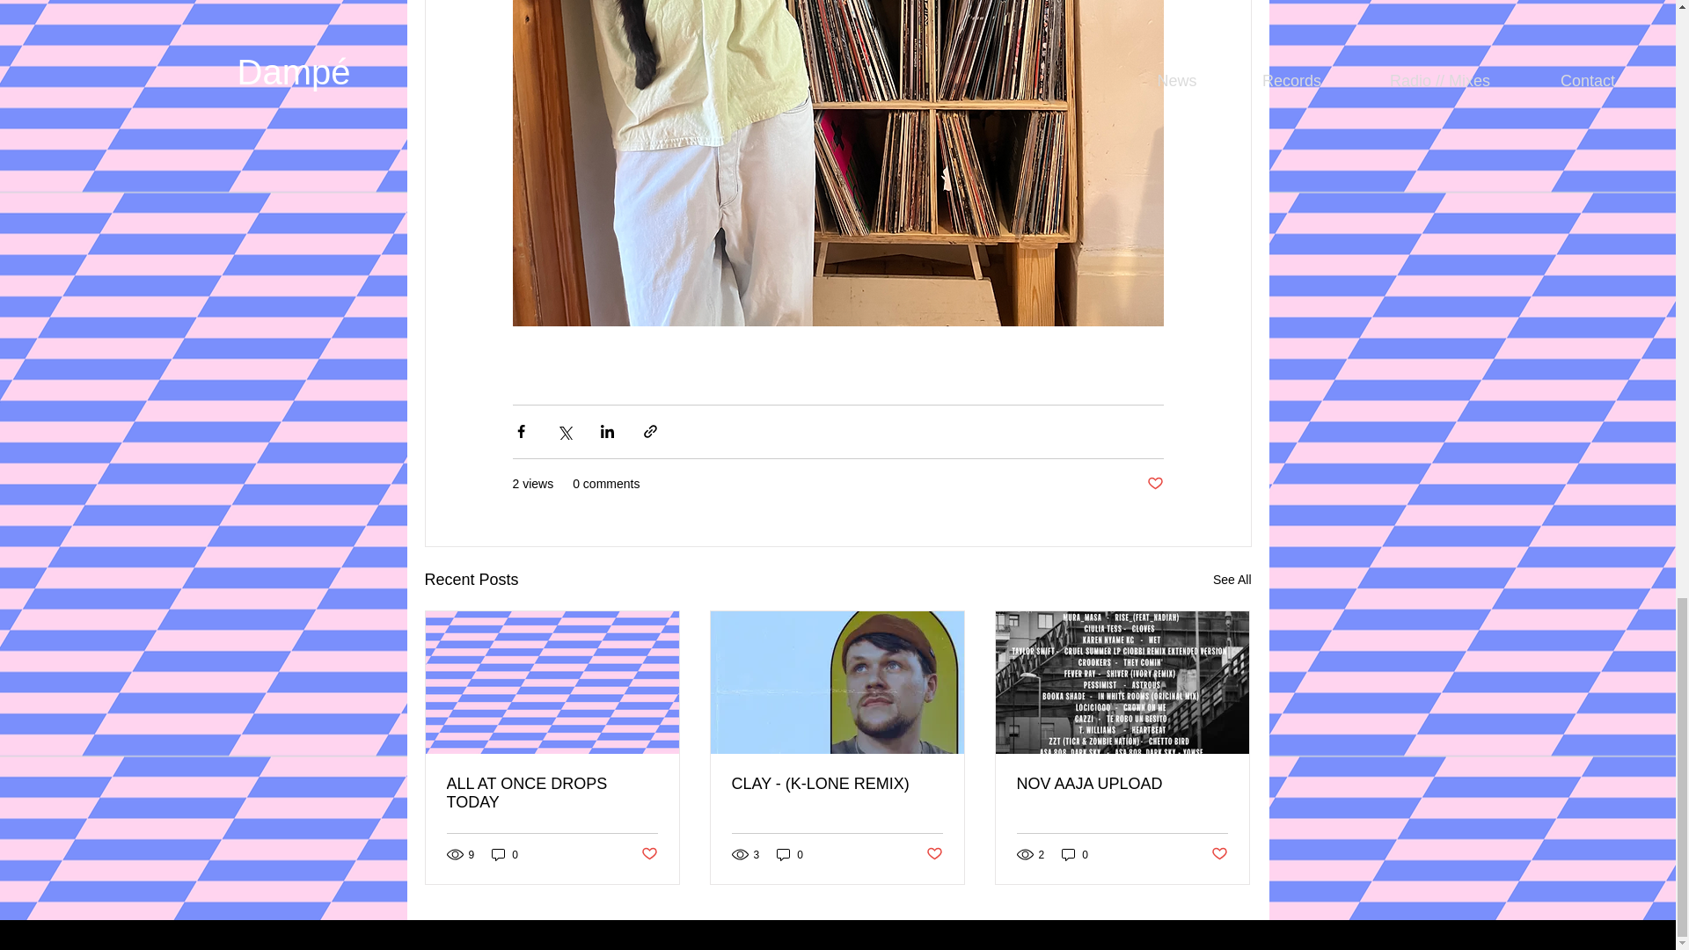 The height and width of the screenshot is (950, 1689). Describe the element at coordinates (1232, 579) in the screenshot. I see `See All` at that location.